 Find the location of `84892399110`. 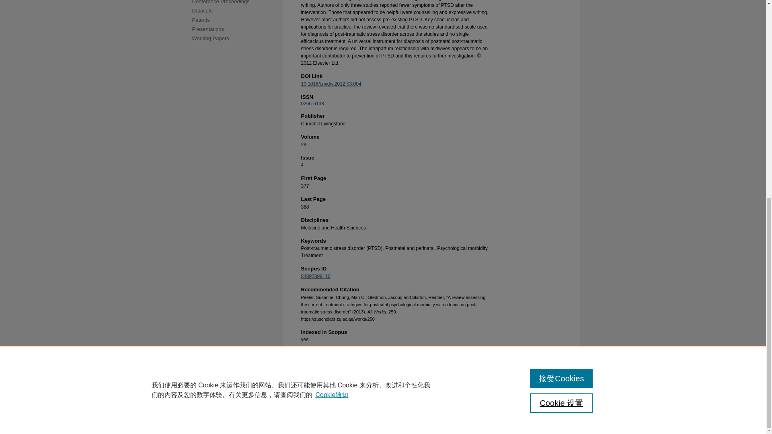

84892399110 is located at coordinates (315, 276).